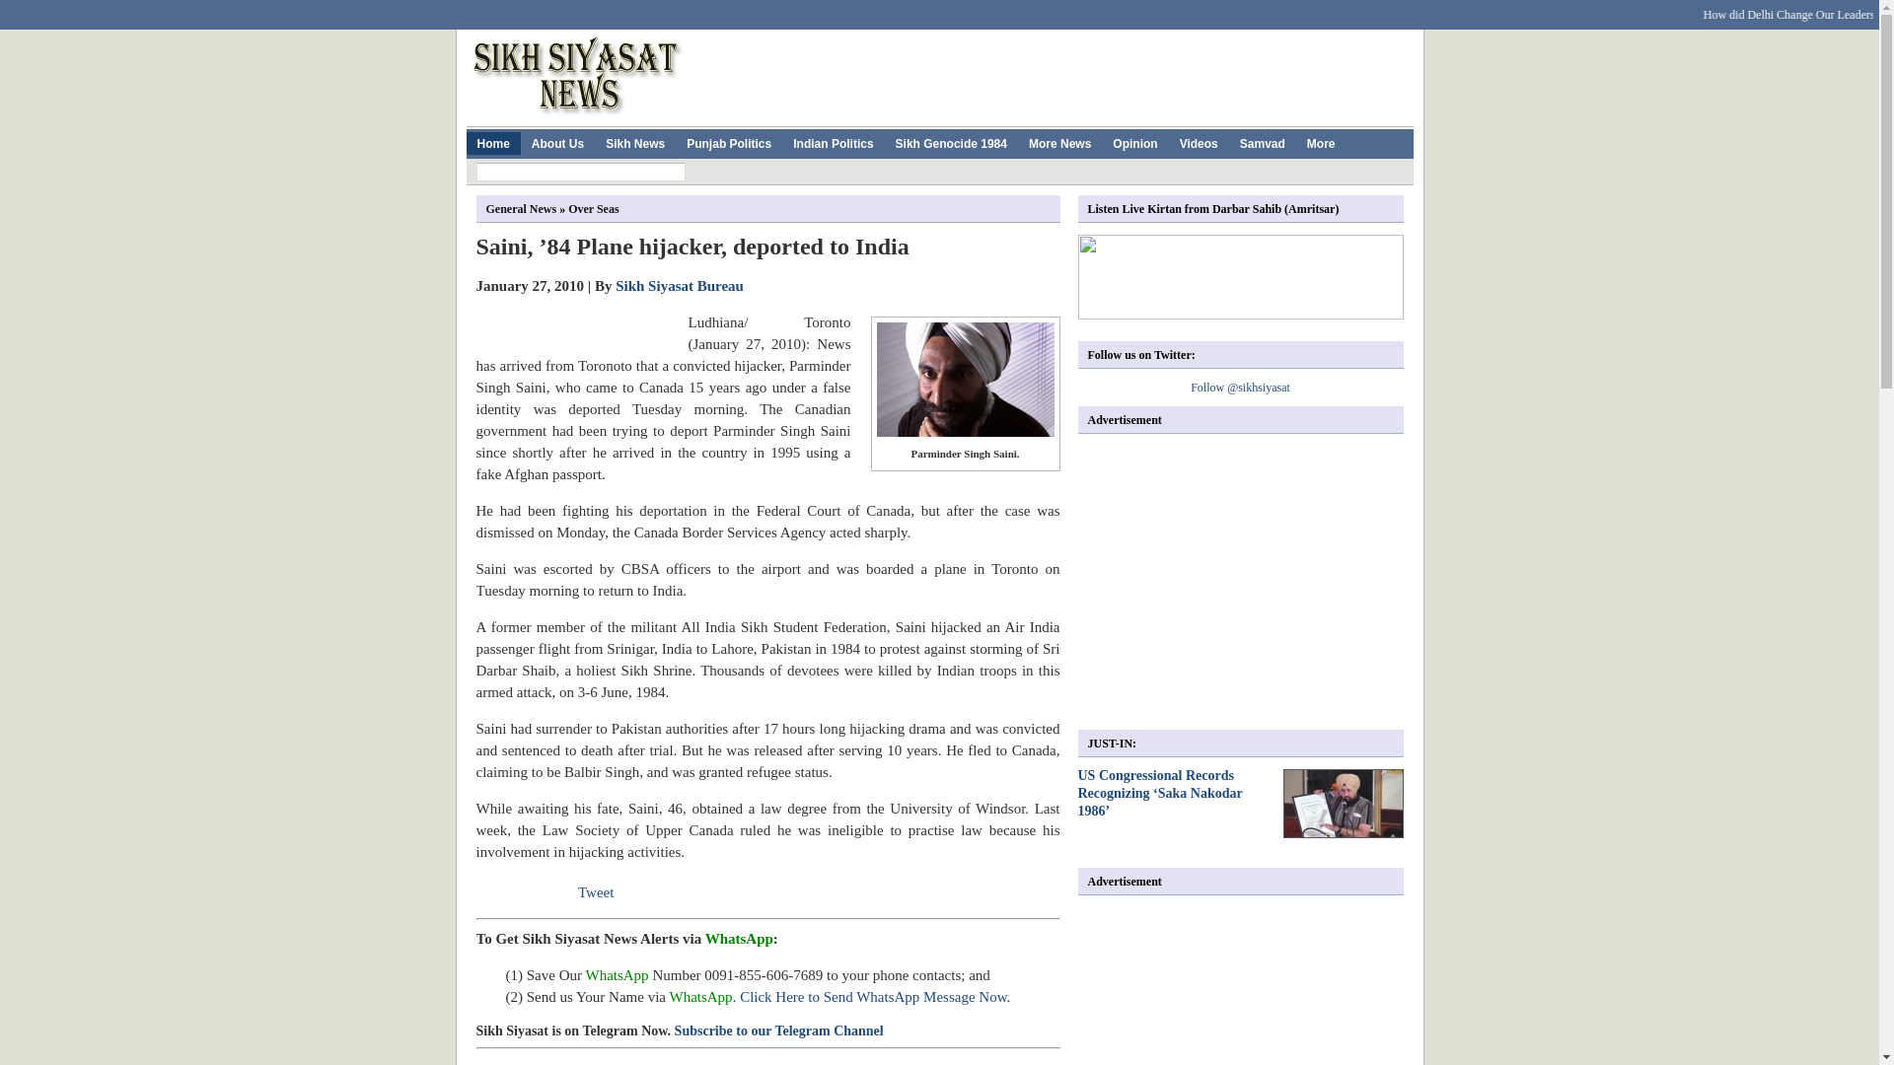  Describe the element at coordinates (833, 142) in the screenshot. I see `Indian Politics` at that location.